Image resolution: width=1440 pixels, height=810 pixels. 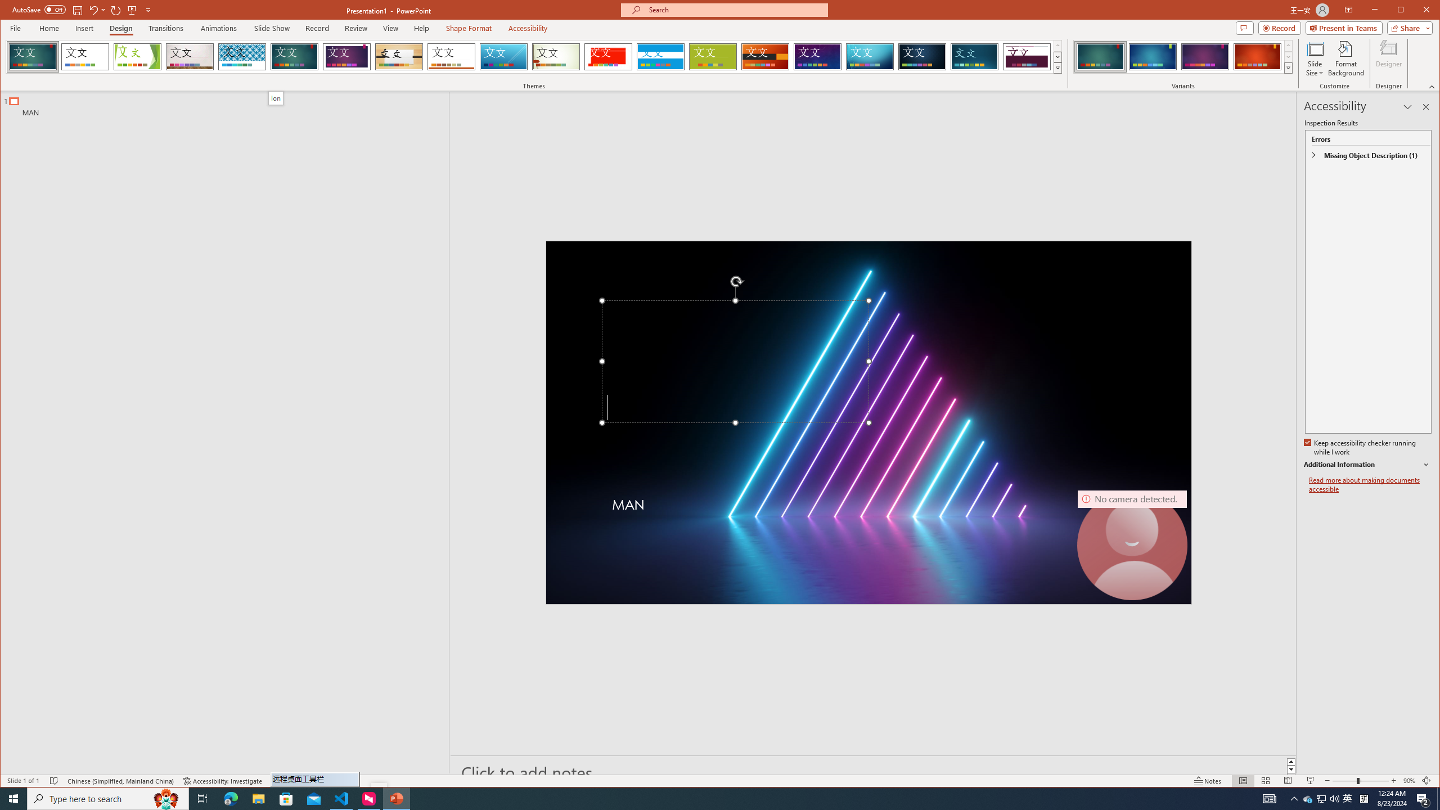 I want to click on Q2790: 100%, so click(x=1334, y=799).